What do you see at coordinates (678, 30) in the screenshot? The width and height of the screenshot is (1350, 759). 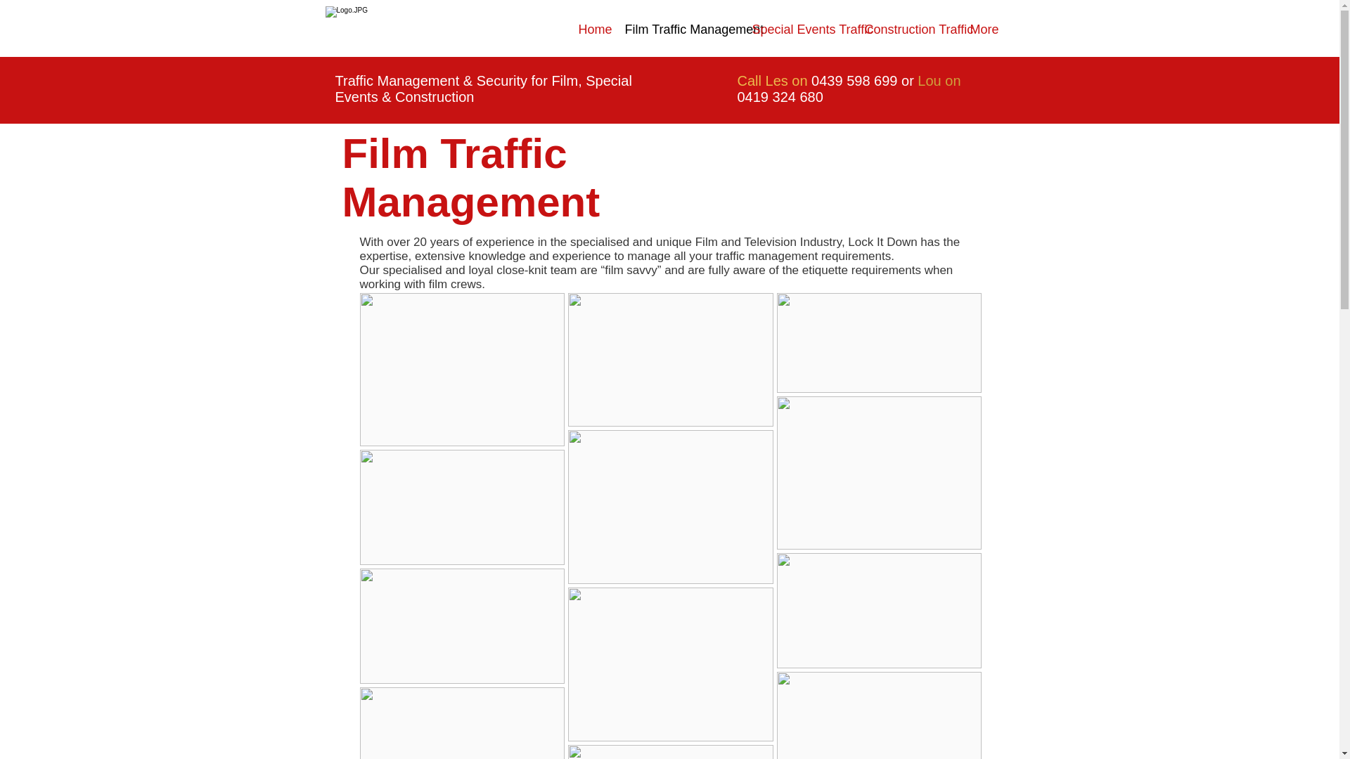 I see `Film Traffic Management` at bounding box center [678, 30].